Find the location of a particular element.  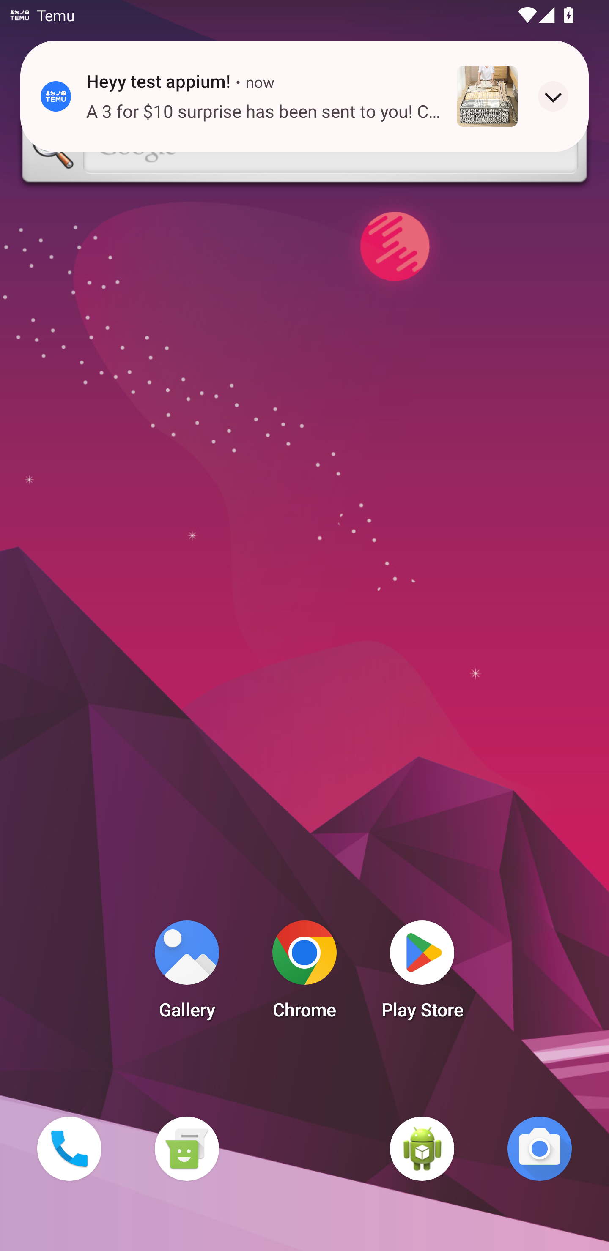

WebView Browser Tester is located at coordinates (422, 1148).